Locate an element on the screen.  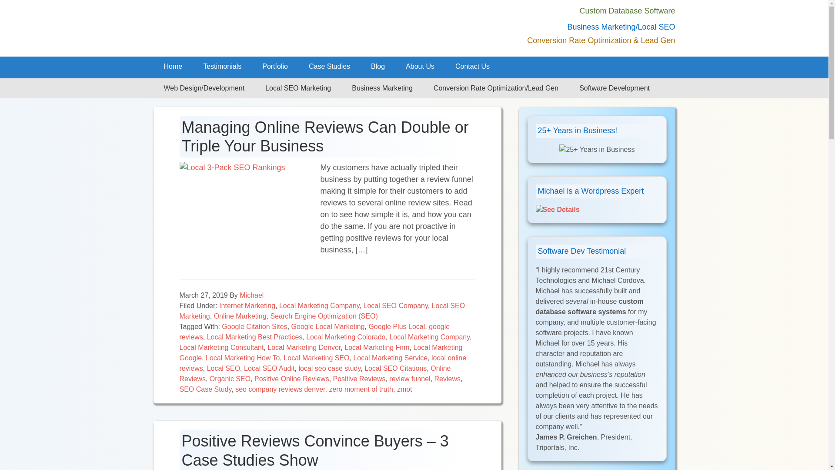
Home is located at coordinates (173, 67).